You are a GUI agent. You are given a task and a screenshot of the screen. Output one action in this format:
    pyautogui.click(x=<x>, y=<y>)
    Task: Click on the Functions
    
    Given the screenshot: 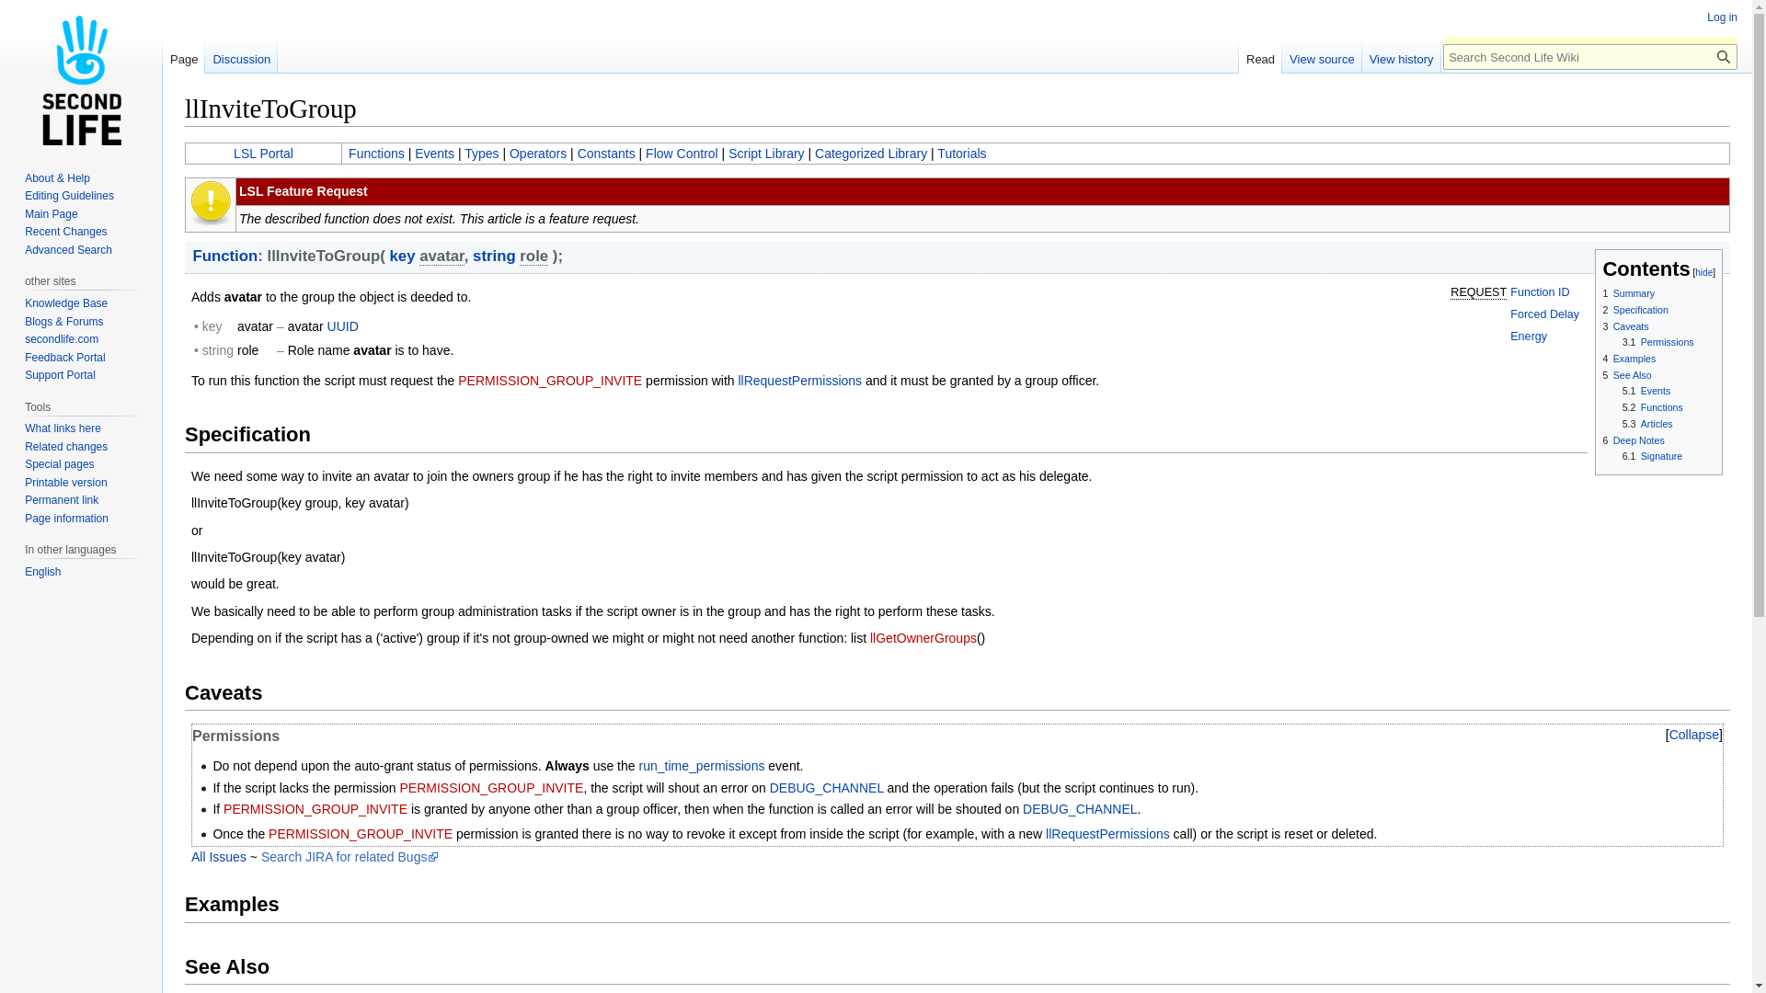 What is the action you would take?
    pyautogui.click(x=375, y=153)
    